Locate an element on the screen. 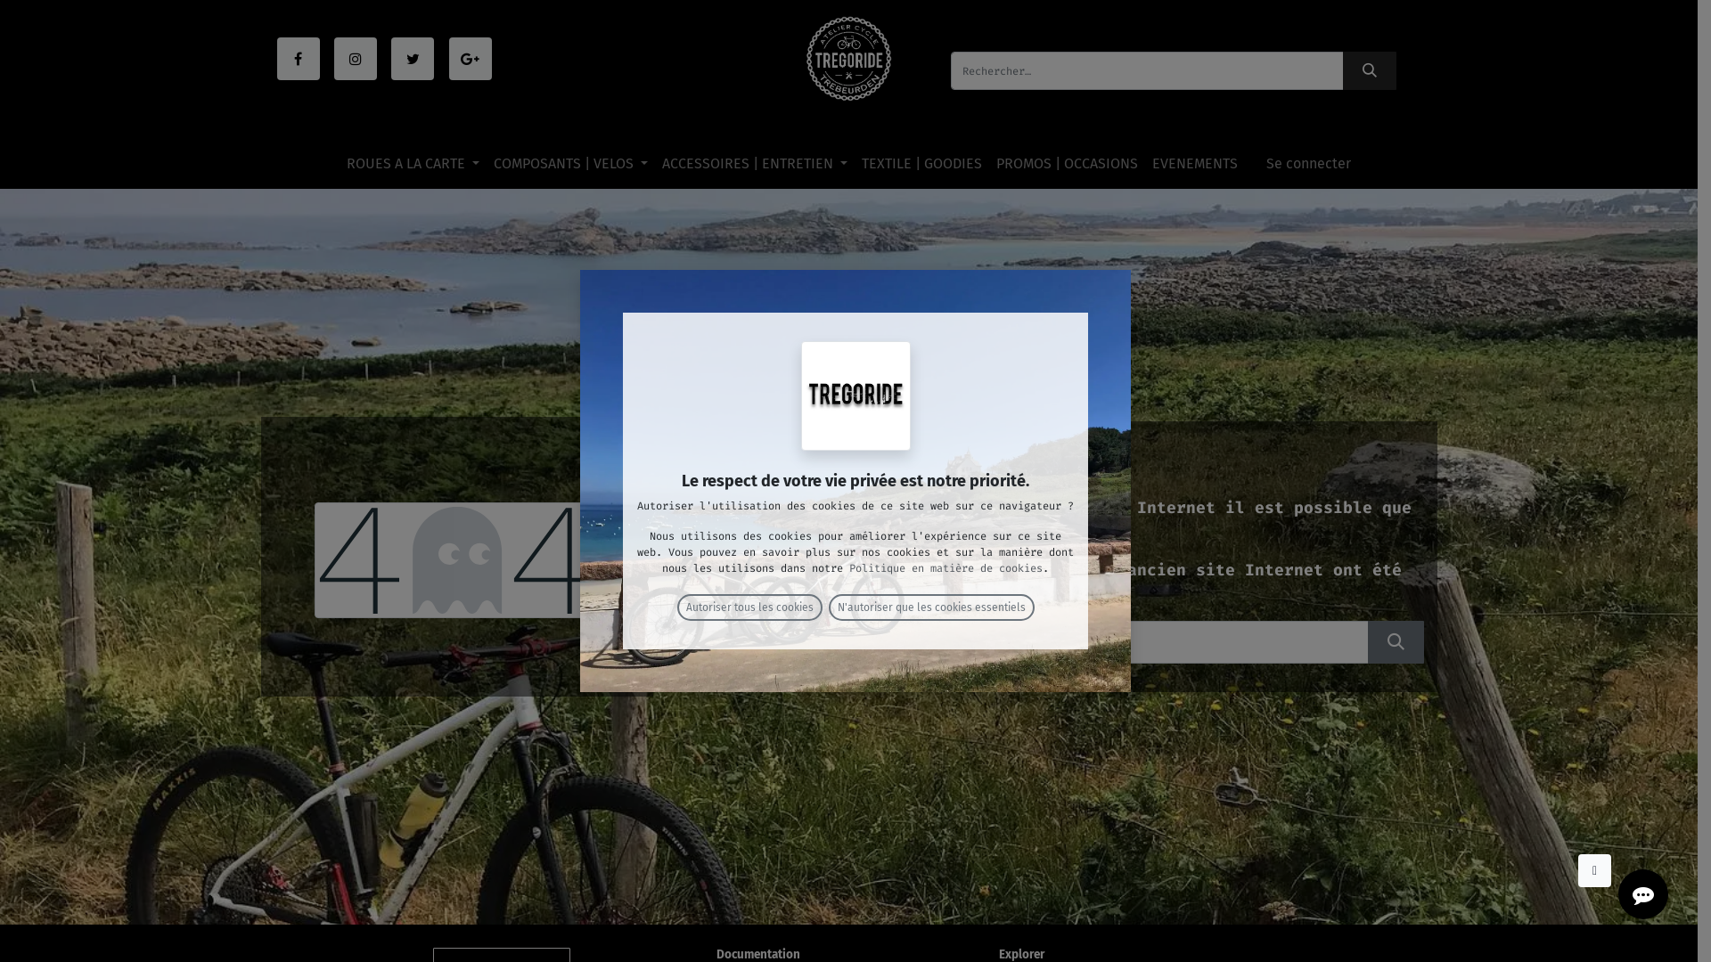 This screenshot has width=1711, height=962. EVENEMENTS is located at coordinates (1195, 164).